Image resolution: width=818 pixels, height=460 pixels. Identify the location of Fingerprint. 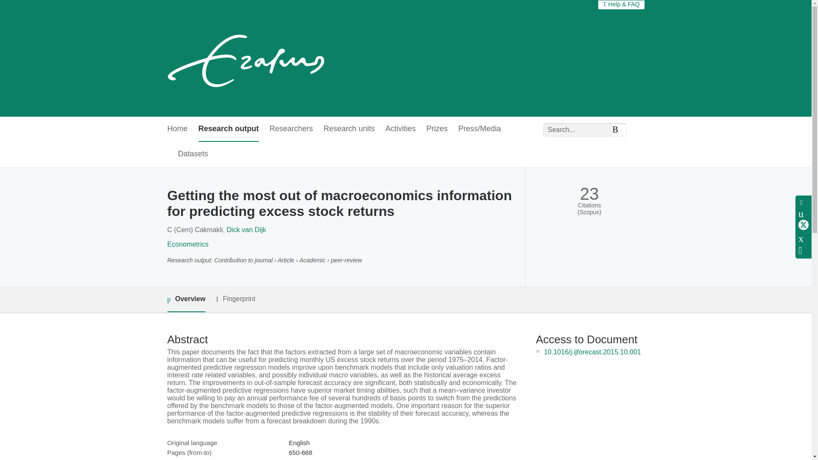
(235, 299).